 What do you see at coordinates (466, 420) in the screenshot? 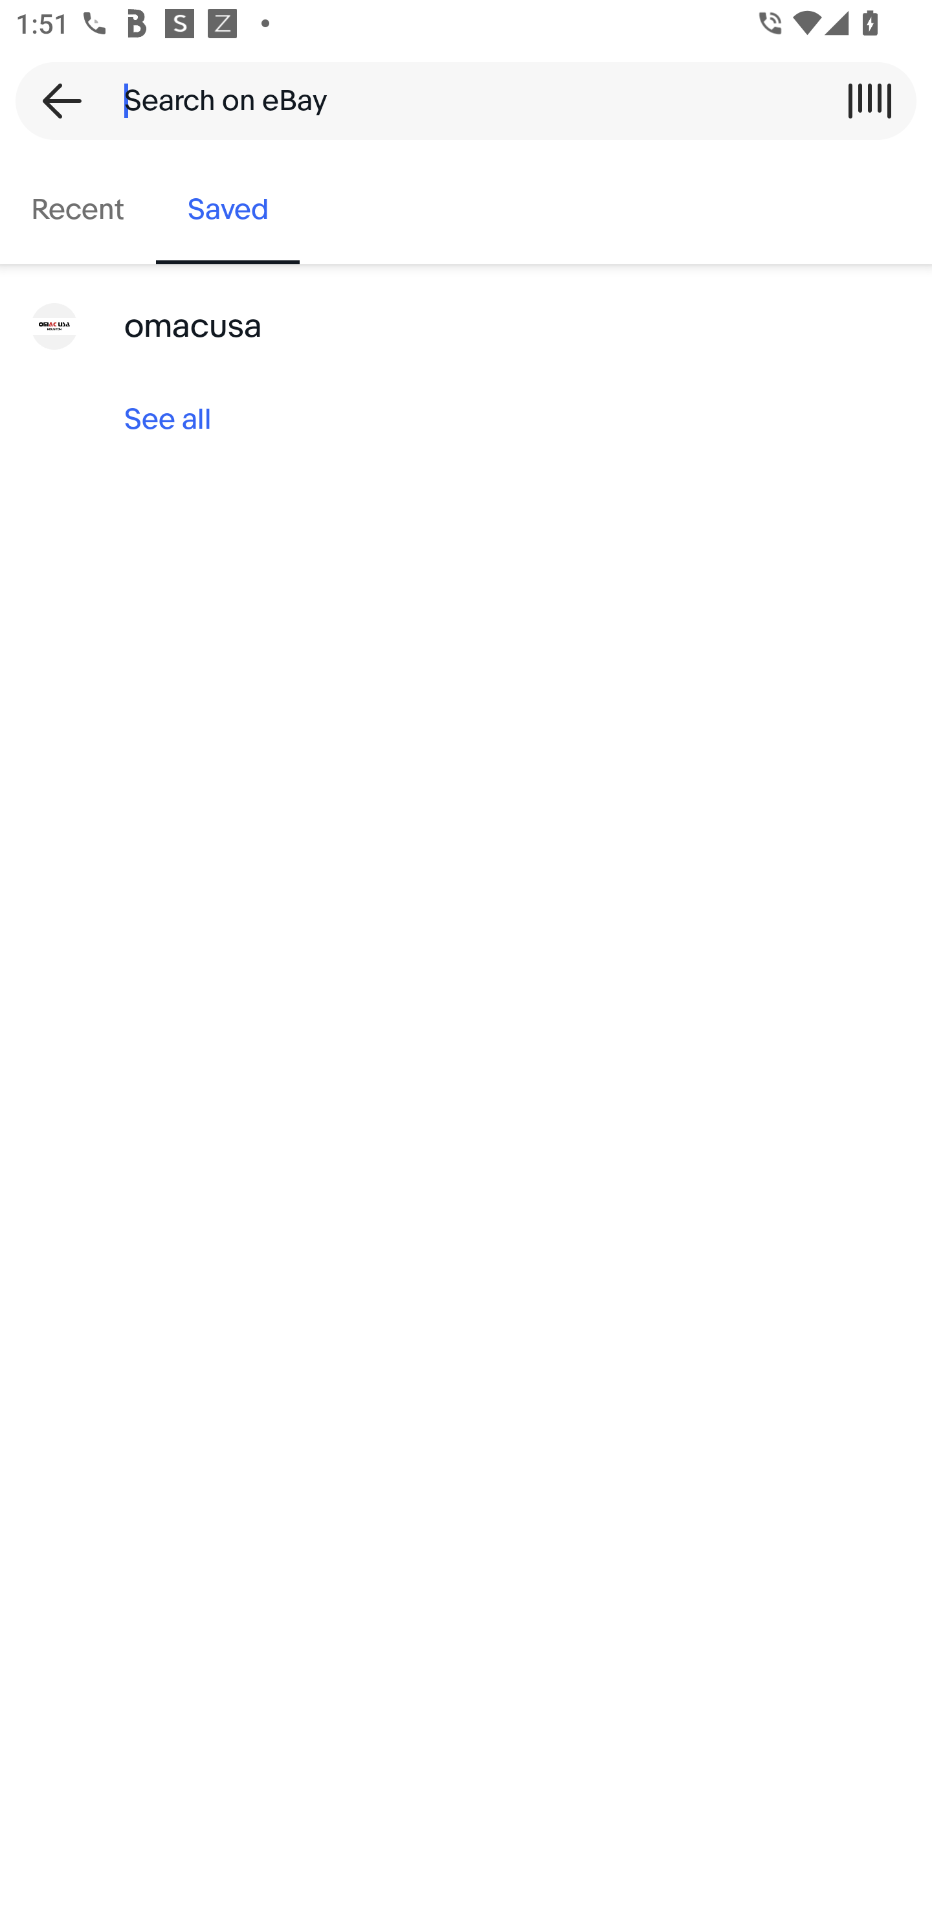
I see `See all See all members` at bounding box center [466, 420].